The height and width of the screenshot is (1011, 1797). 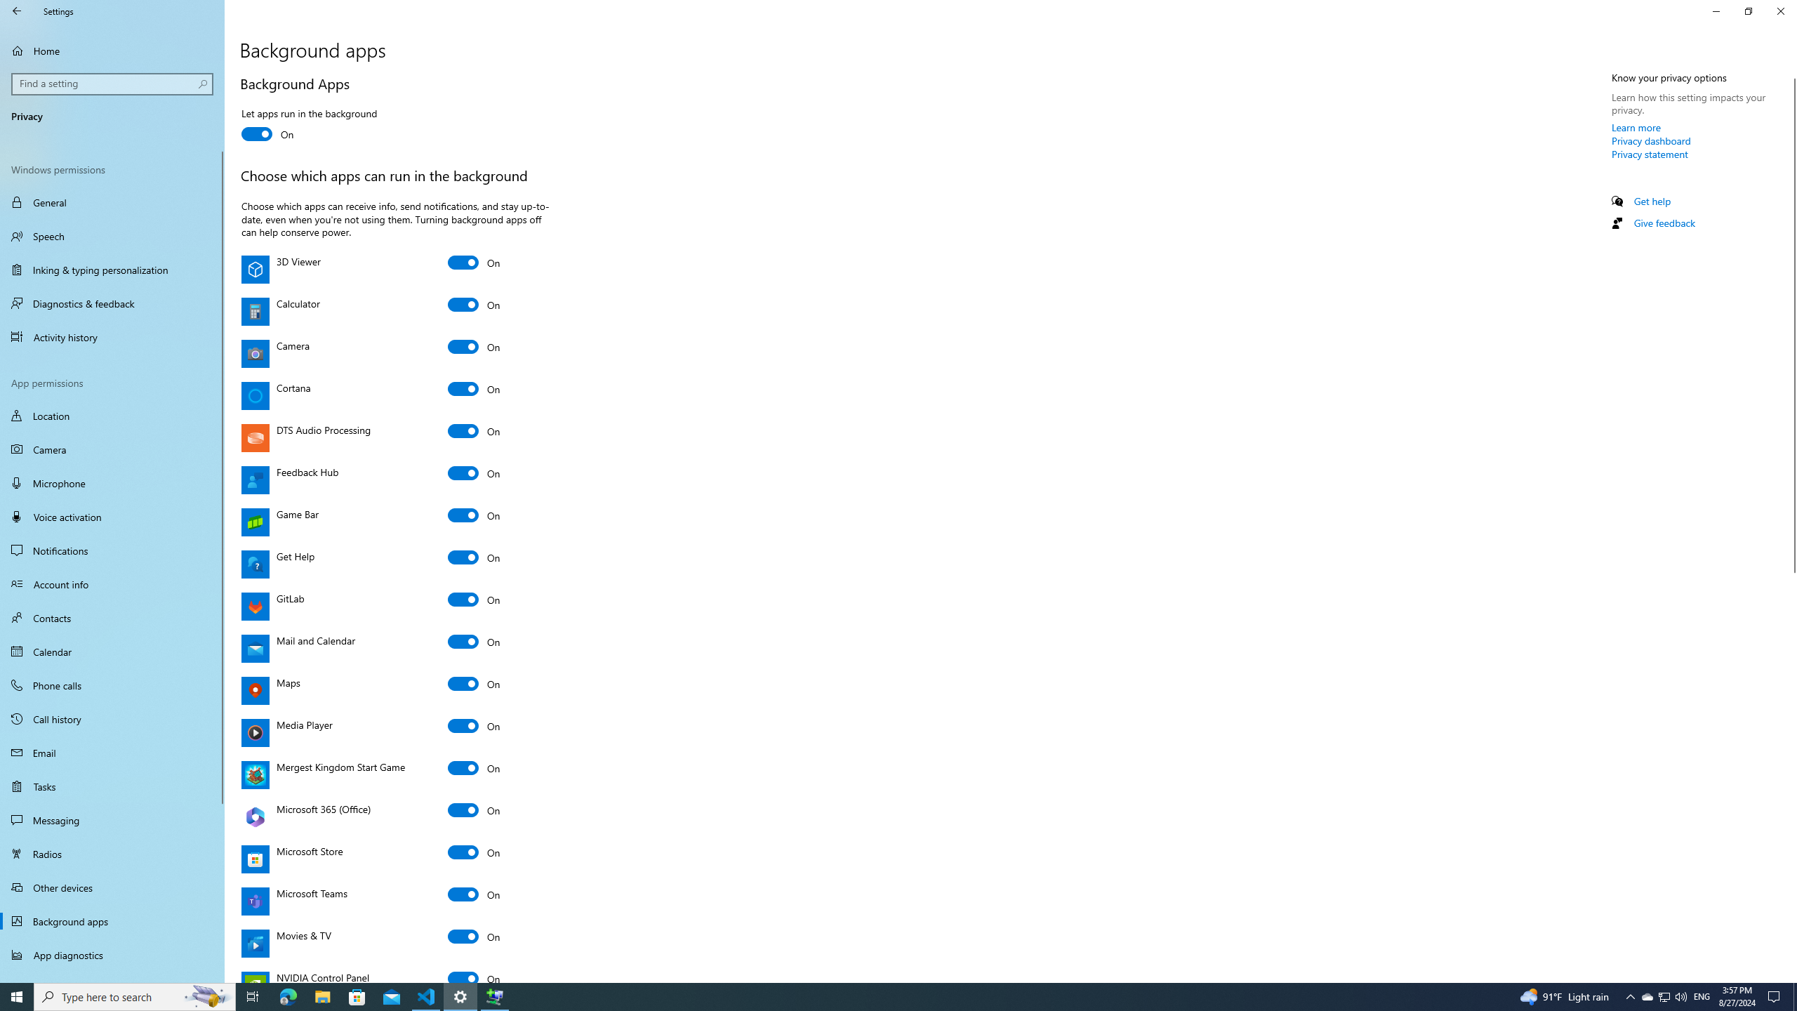 I want to click on Camera, so click(x=475, y=347).